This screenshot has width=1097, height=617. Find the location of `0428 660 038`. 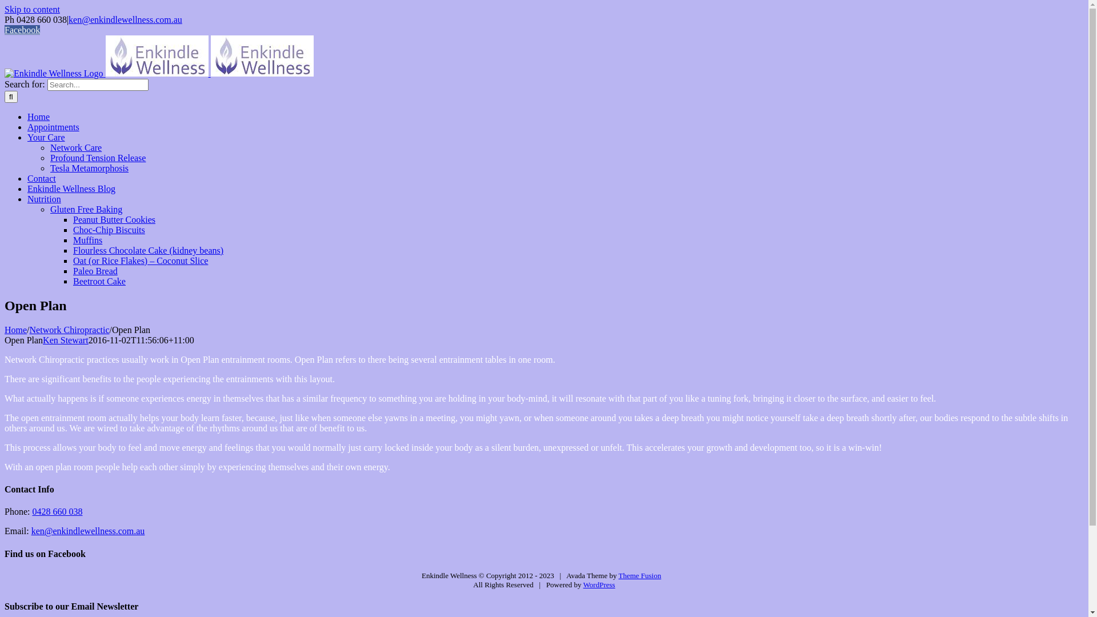

0428 660 038 is located at coordinates (57, 512).